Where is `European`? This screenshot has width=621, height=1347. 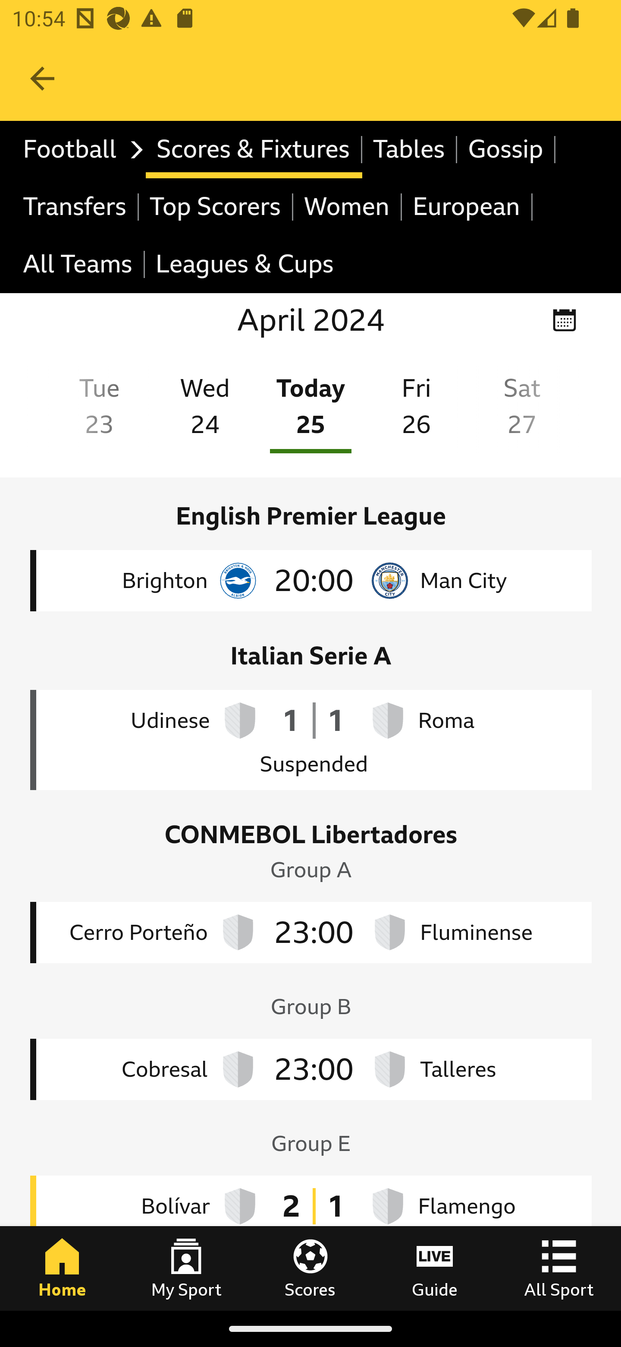 European is located at coordinates (467, 206).